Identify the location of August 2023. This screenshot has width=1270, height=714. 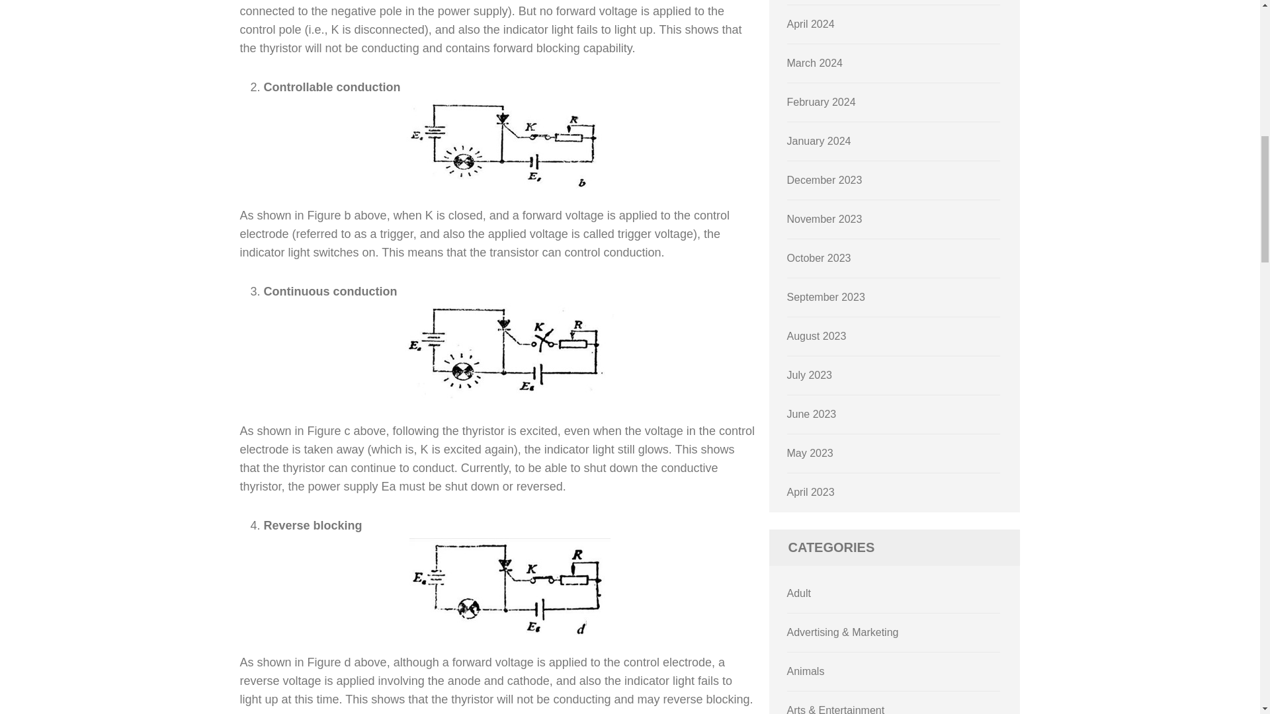
(817, 336).